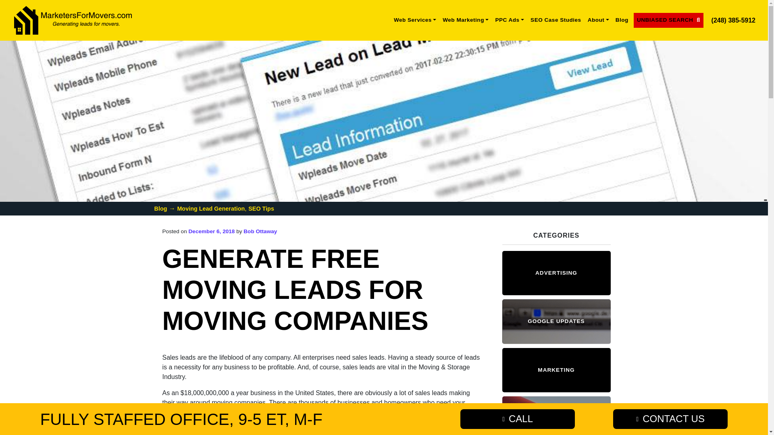 The image size is (774, 435). Describe the element at coordinates (160, 208) in the screenshot. I see `Blog` at that location.